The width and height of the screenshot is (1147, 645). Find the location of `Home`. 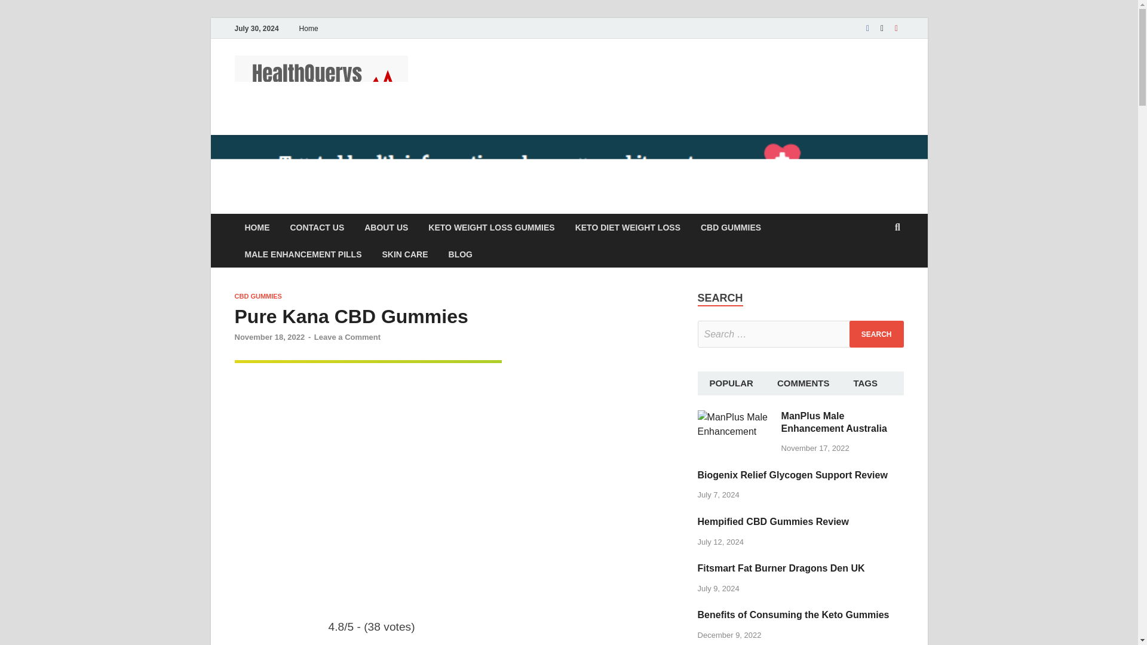

Home is located at coordinates (308, 28).